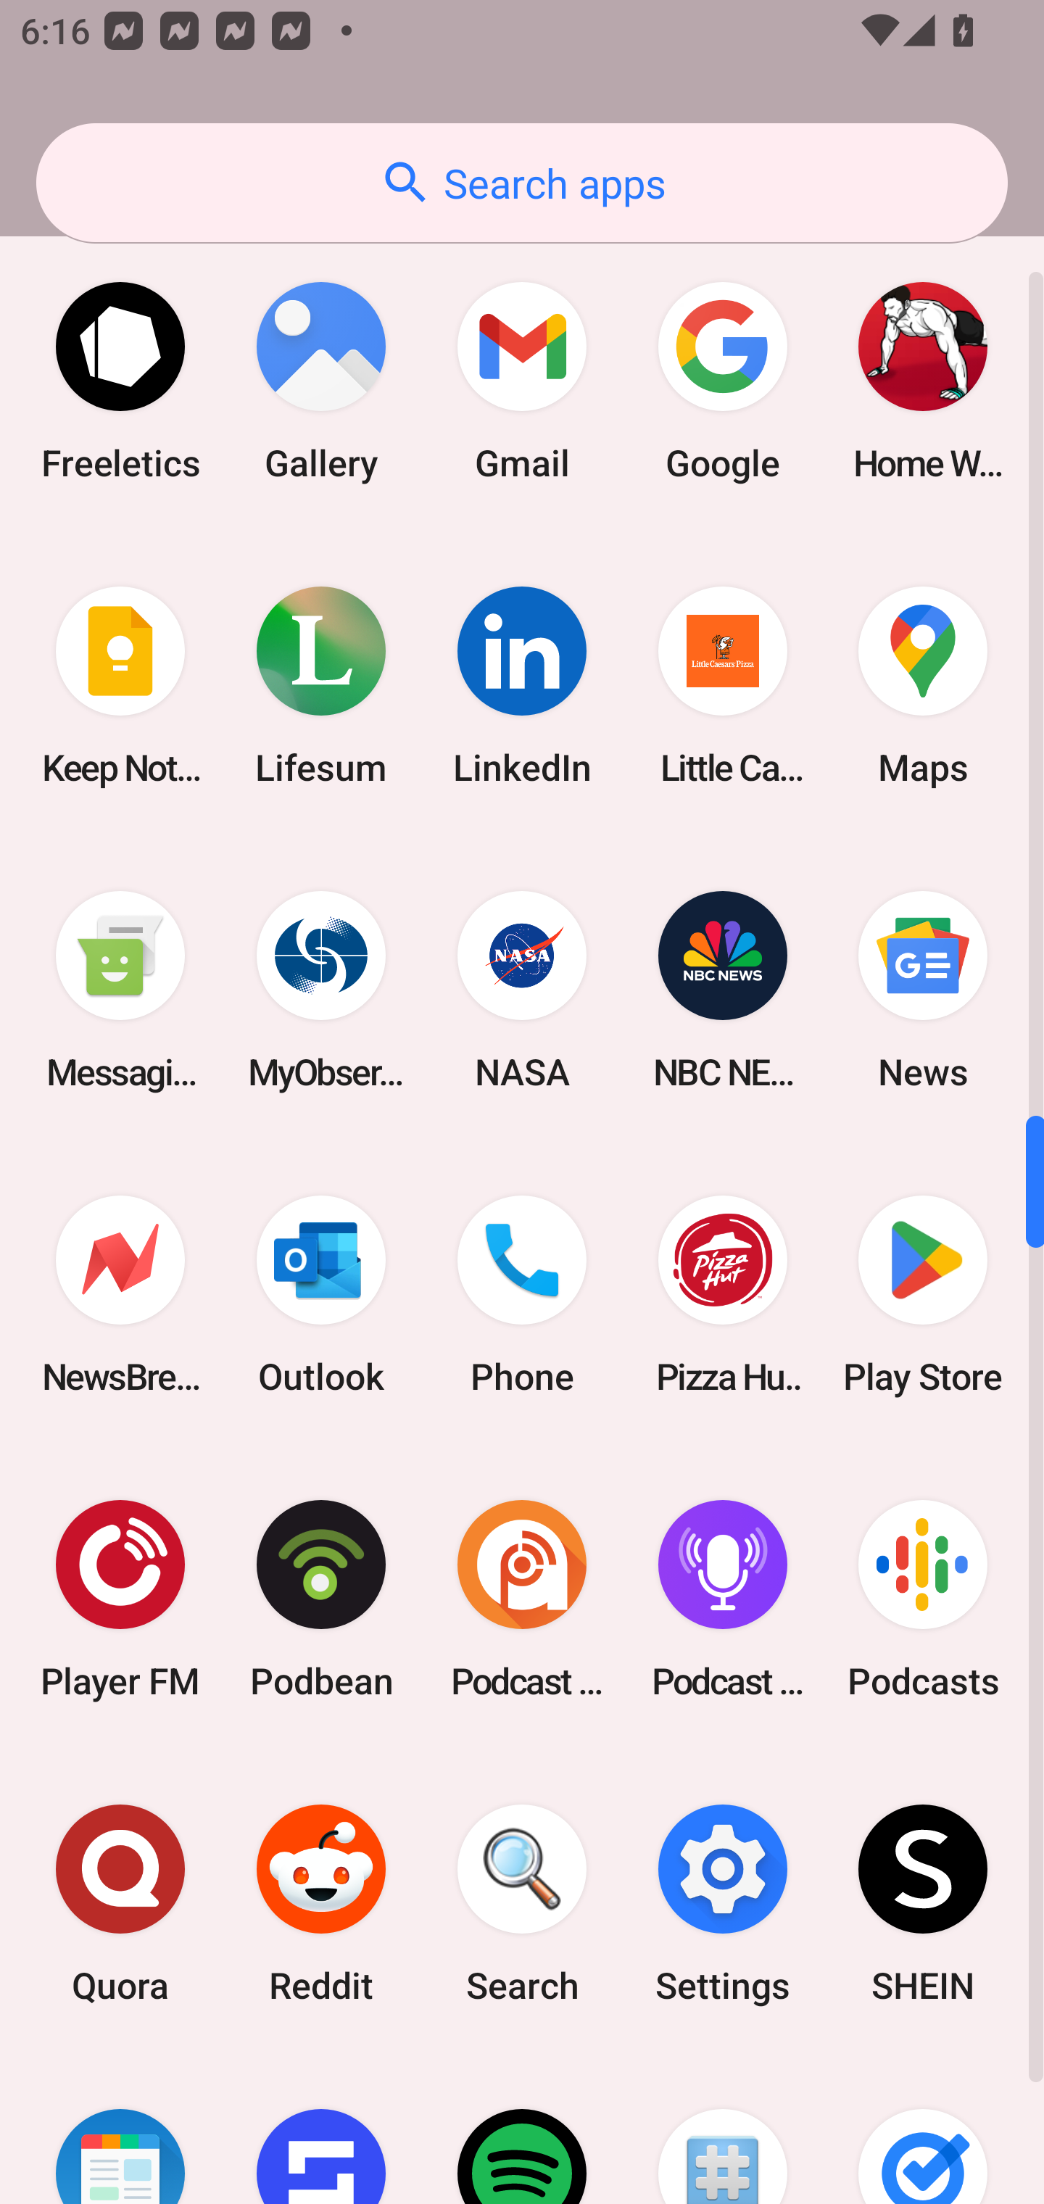 Image resolution: width=1044 pixels, height=2204 pixels. Describe the element at coordinates (722, 1599) in the screenshot. I see `Podcast Player` at that location.